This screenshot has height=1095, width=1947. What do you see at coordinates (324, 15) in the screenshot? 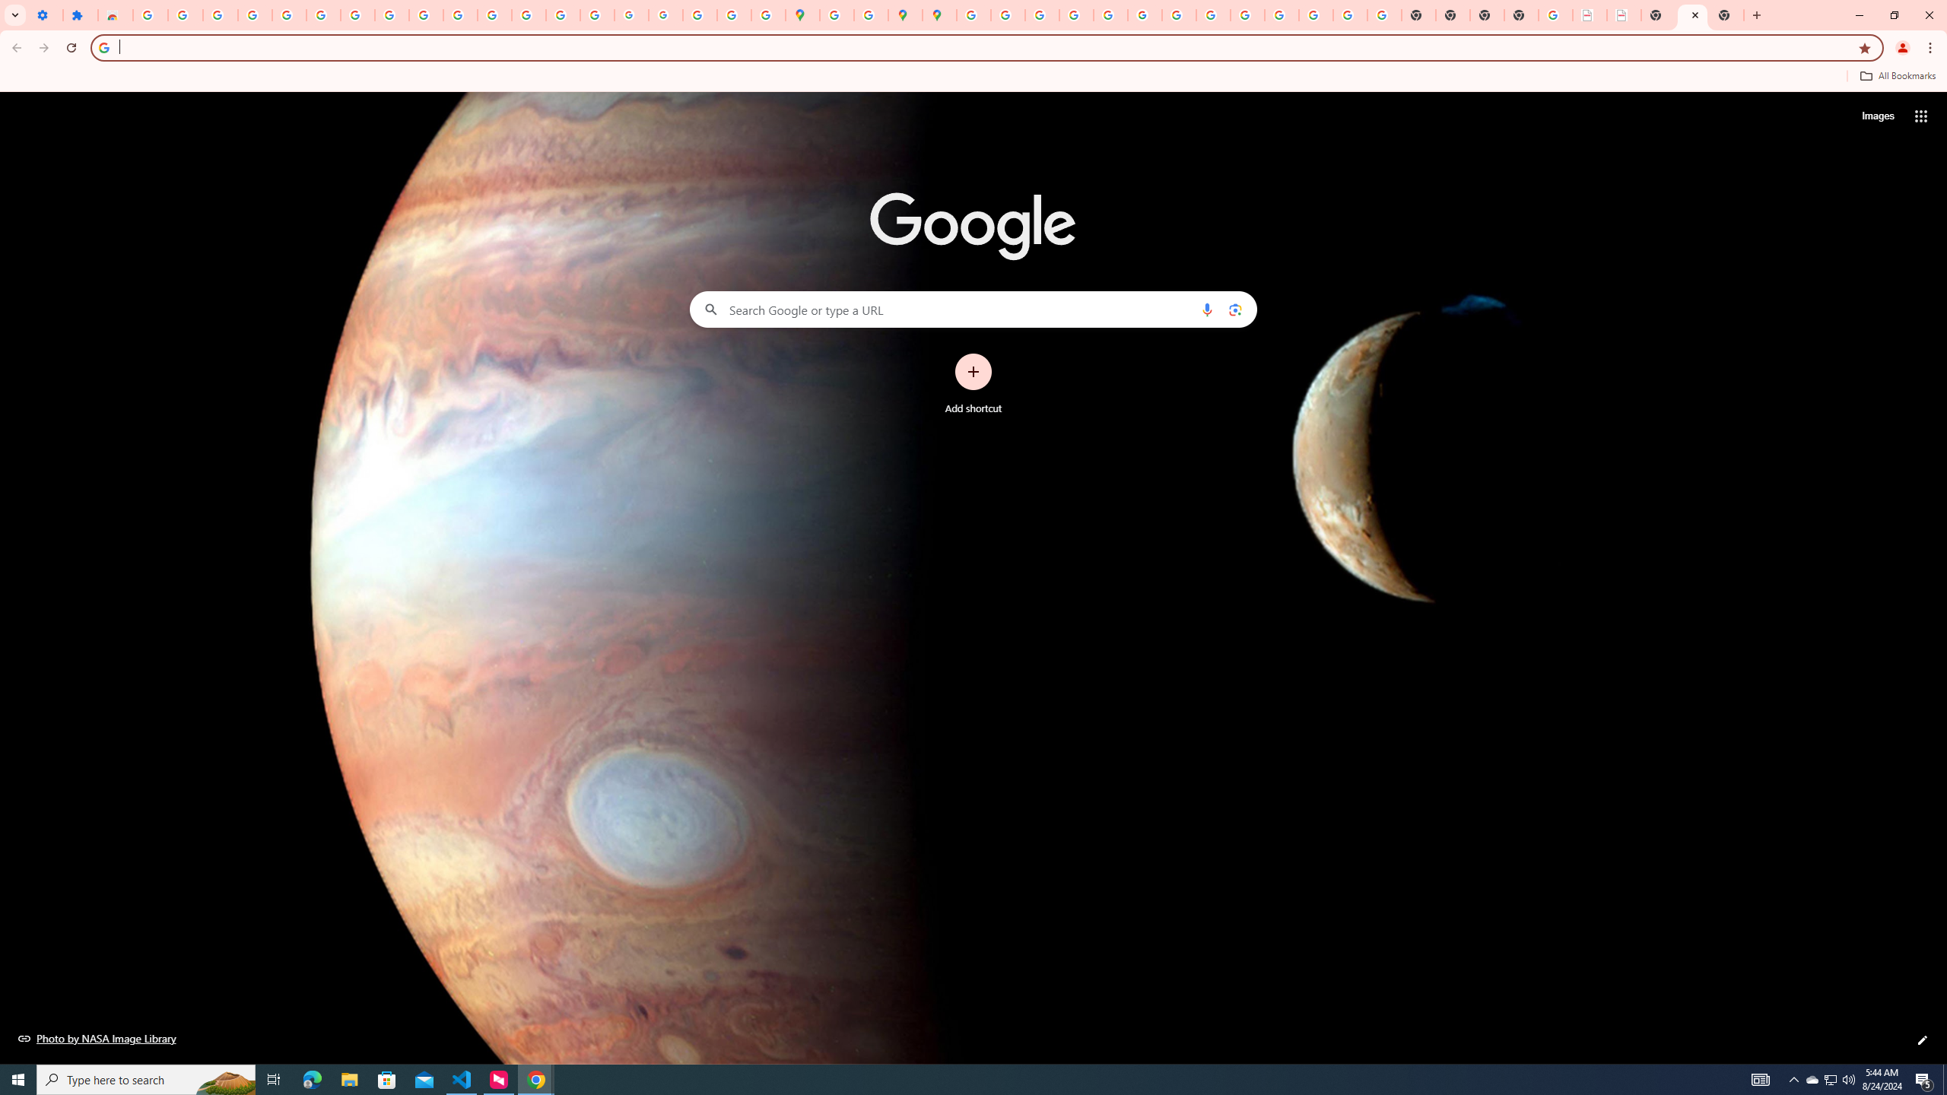
I see `Sign in - Google Accounts` at bounding box center [324, 15].